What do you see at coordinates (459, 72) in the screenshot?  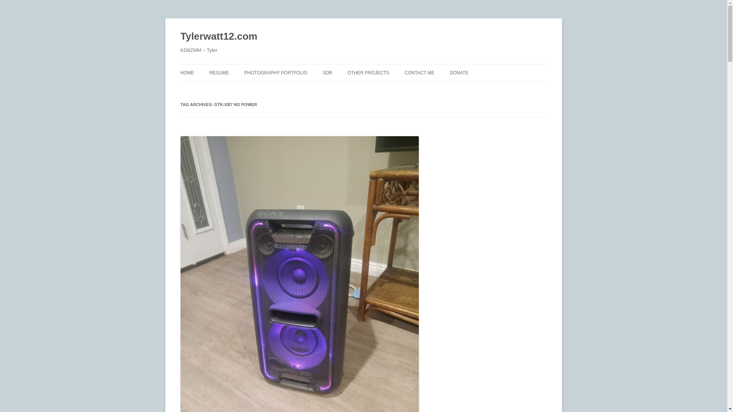 I see `DONATE` at bounding box center [459, 72].